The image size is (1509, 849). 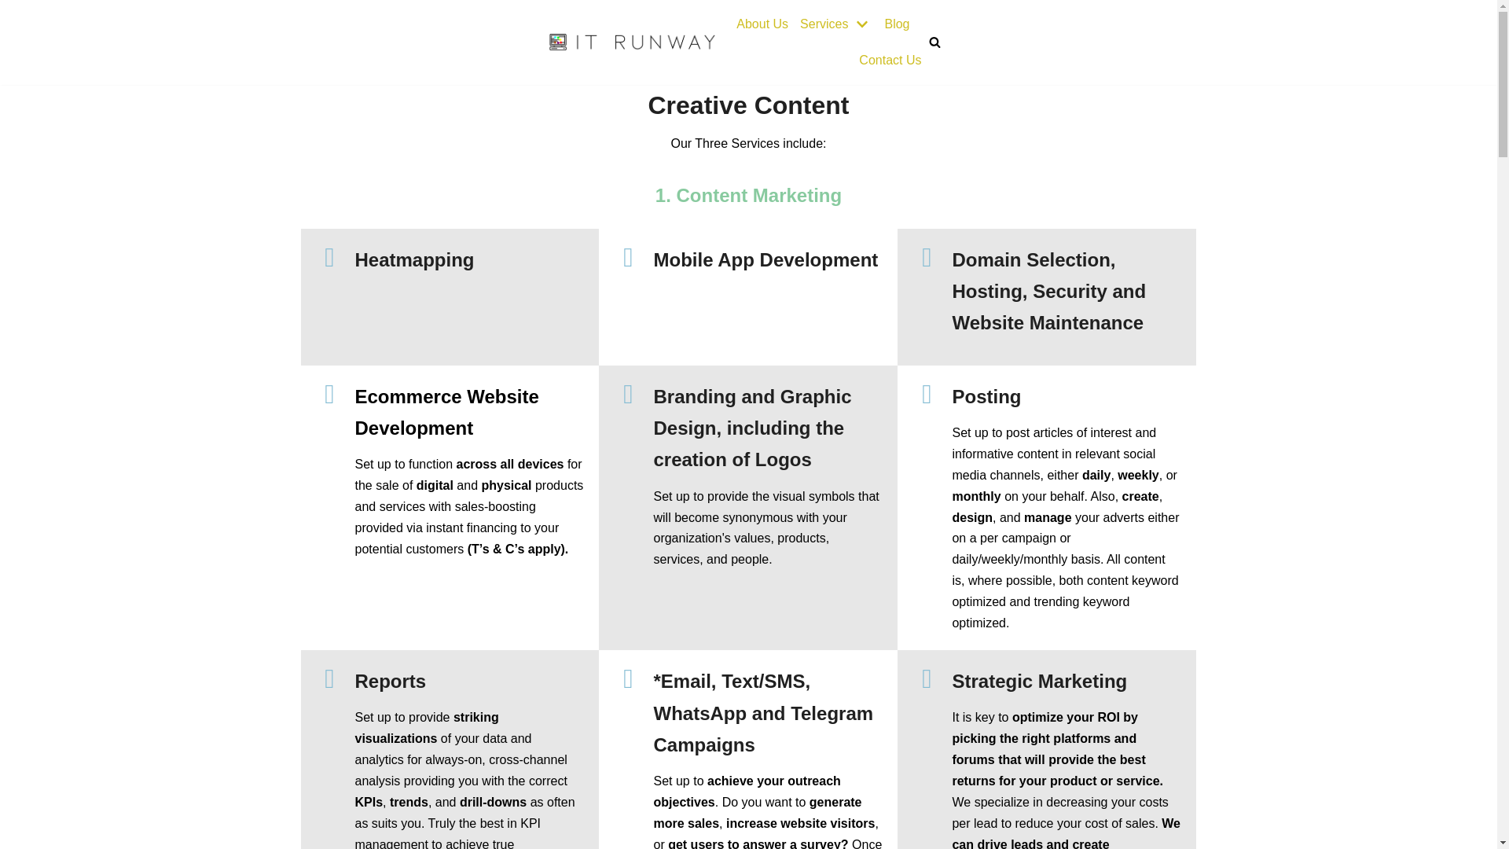 What do you see at coordinates (632, 42) in the screenshot?
I see `IT Runway` at bounding box center [632, 42].